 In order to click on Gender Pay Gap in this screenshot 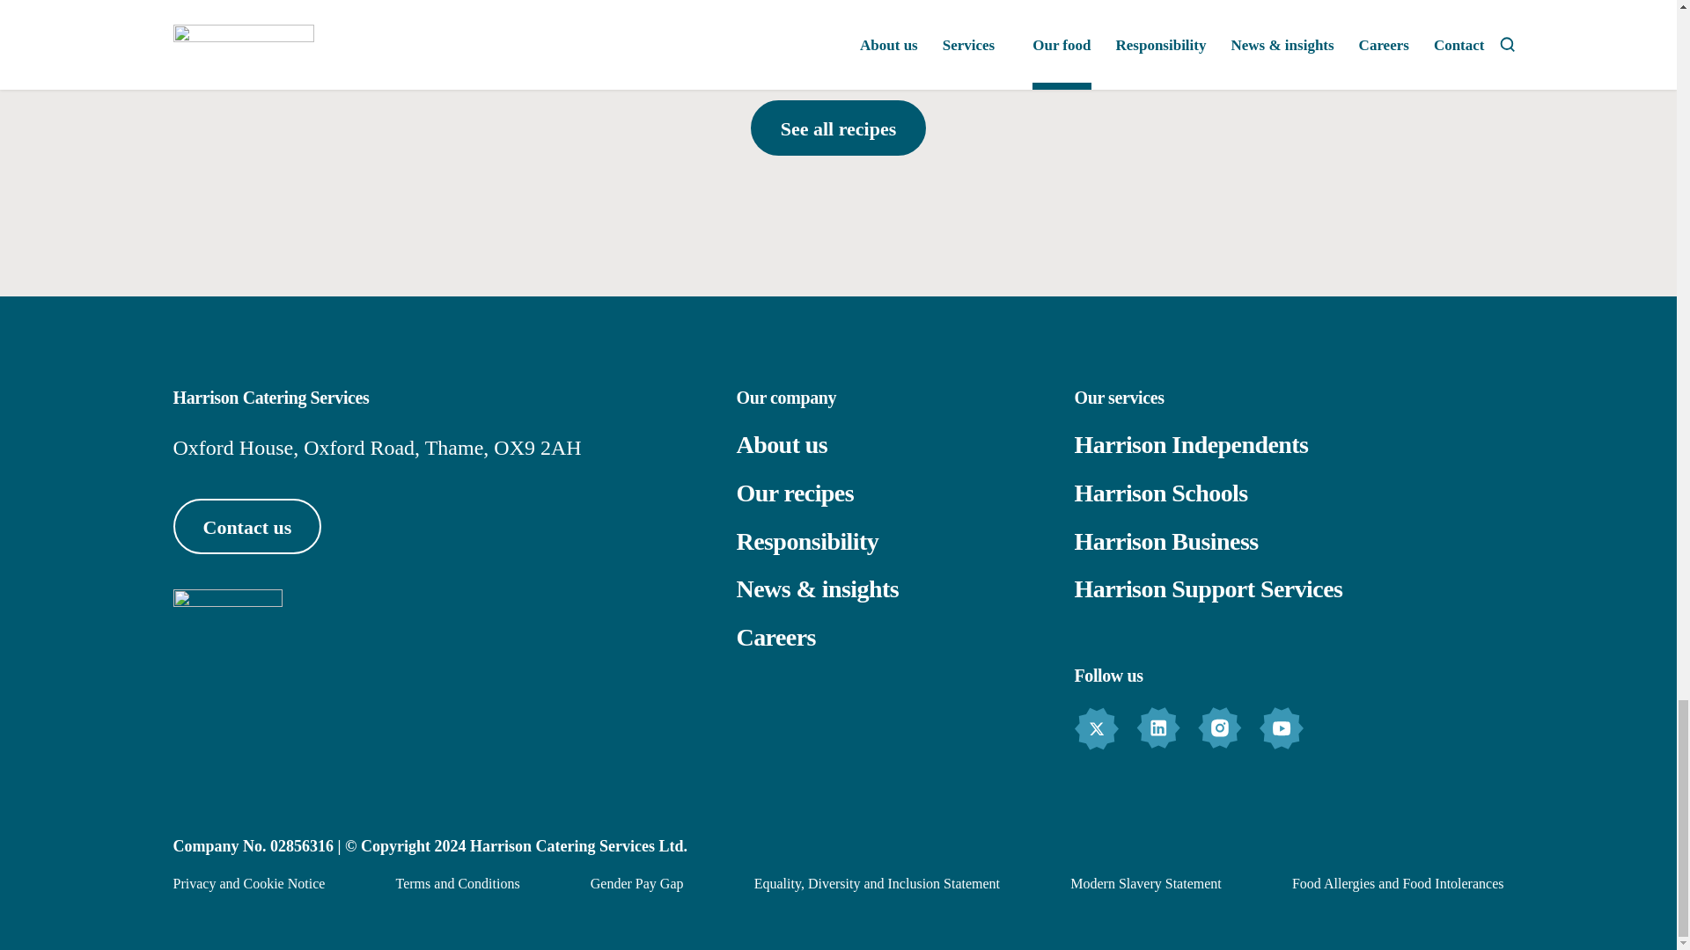, I will do `click(473, 15)`.